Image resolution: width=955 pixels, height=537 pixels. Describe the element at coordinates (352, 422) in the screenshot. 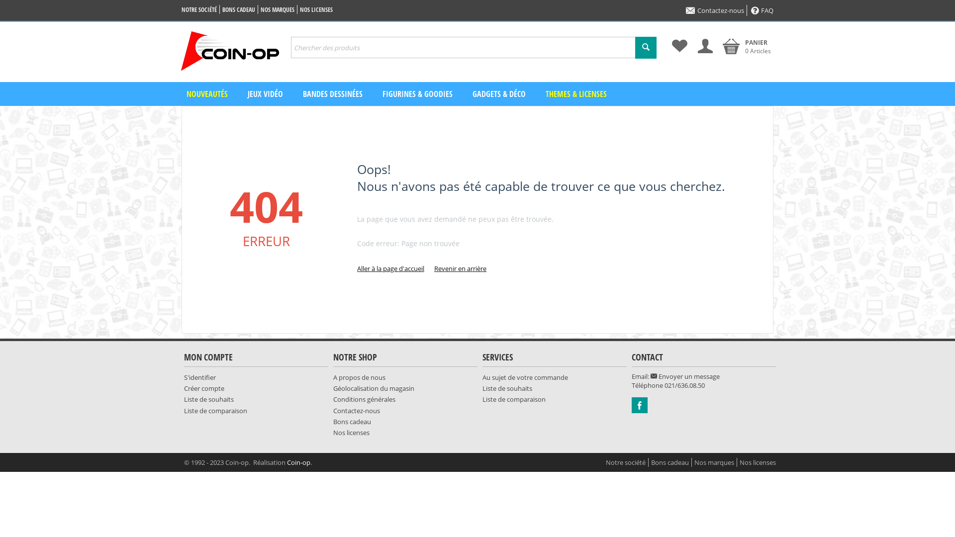

I see `Bons cadeau` at that location.